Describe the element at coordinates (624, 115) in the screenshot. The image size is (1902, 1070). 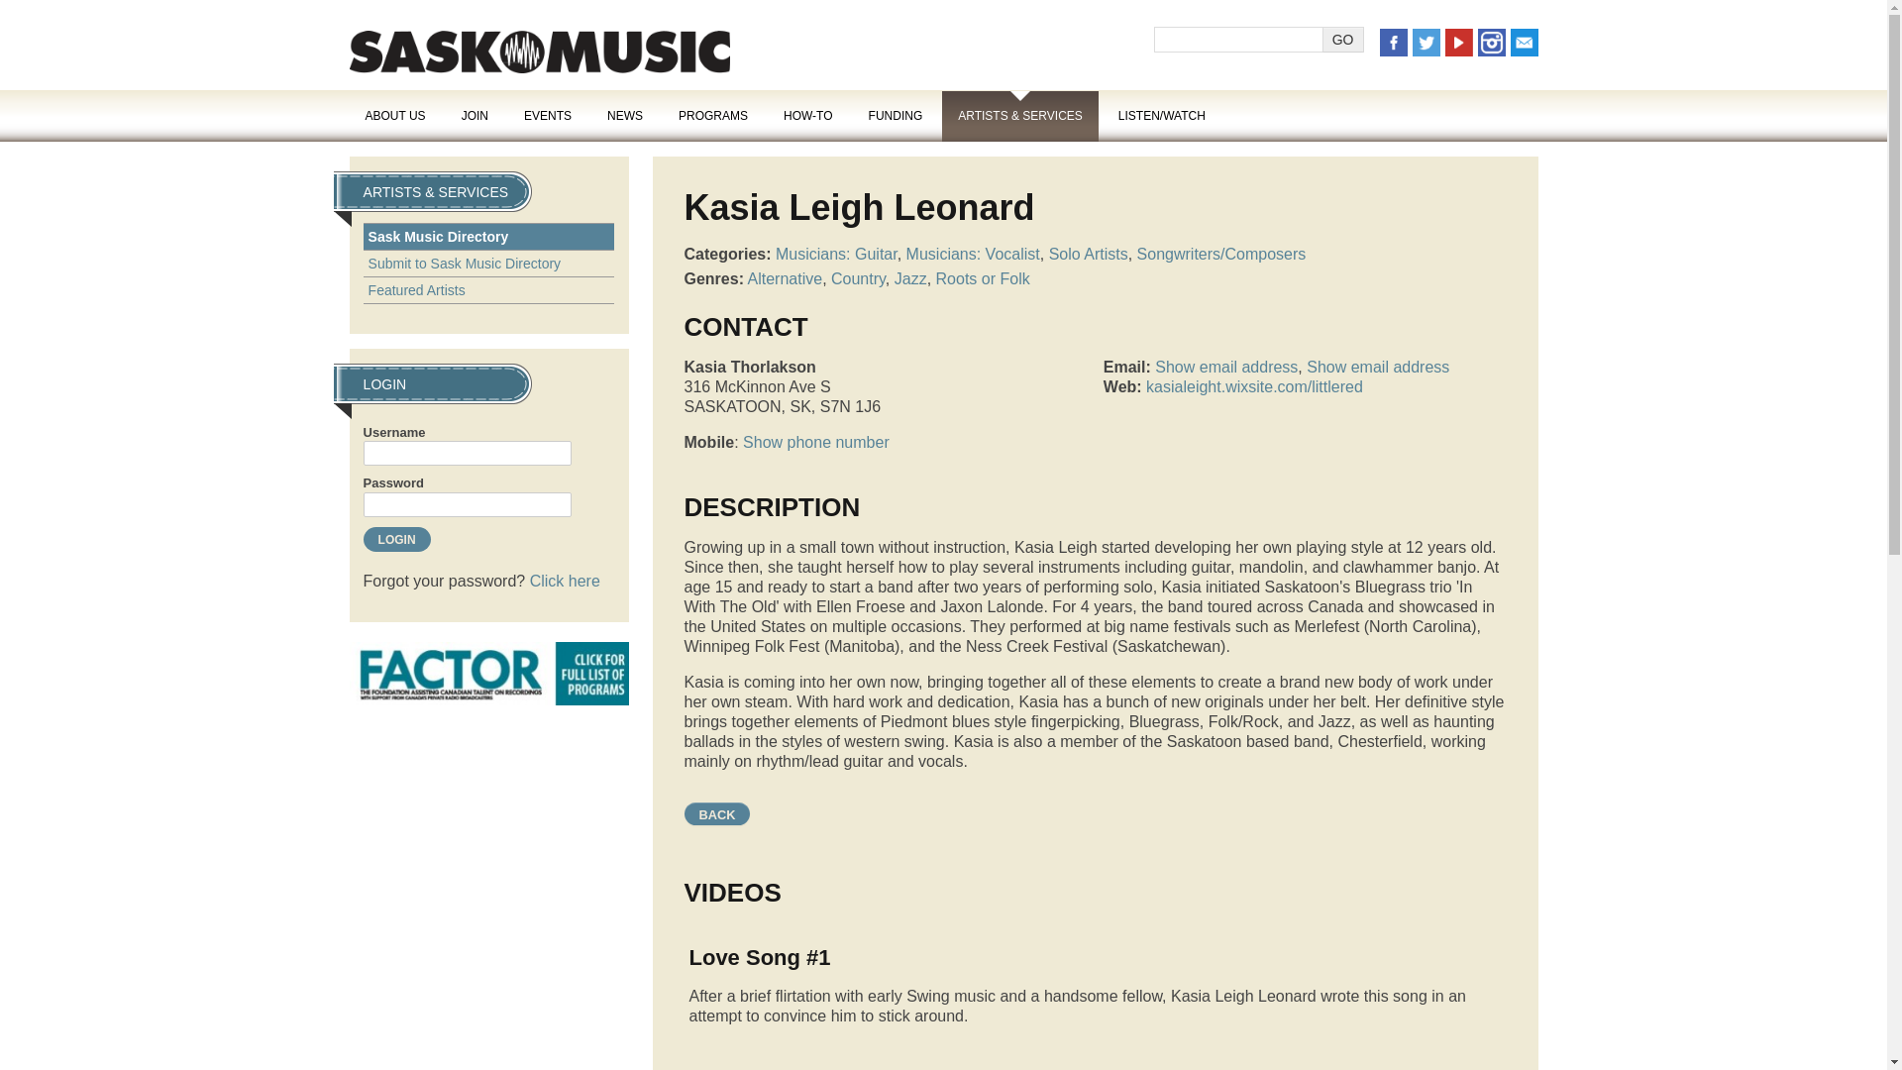
I see `NEWS` at that location.